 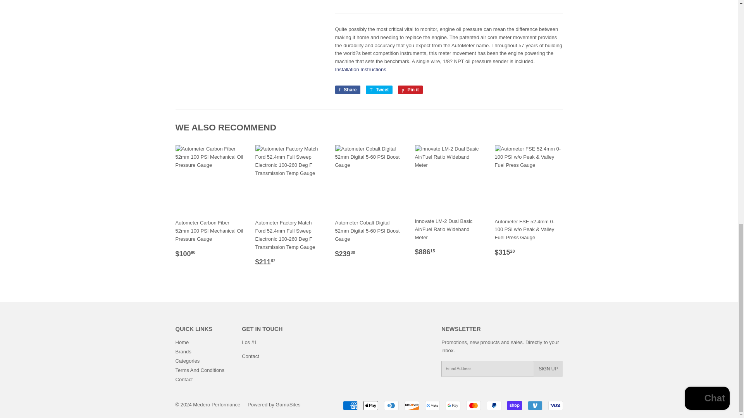 I want to click on Discover, so click(x=412, y=405).